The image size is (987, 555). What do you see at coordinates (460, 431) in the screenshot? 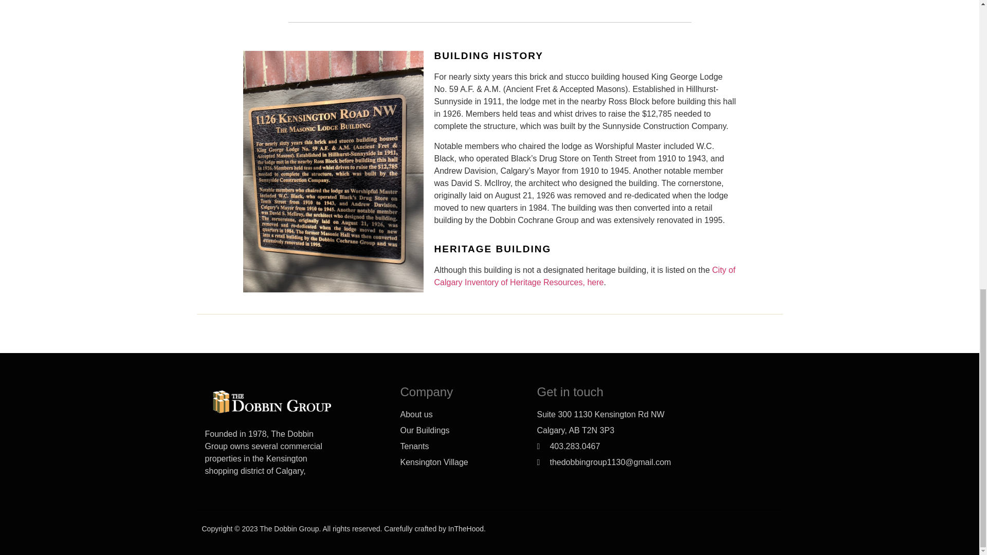
I see `Our Buildings` at bounding box center [460, 431].